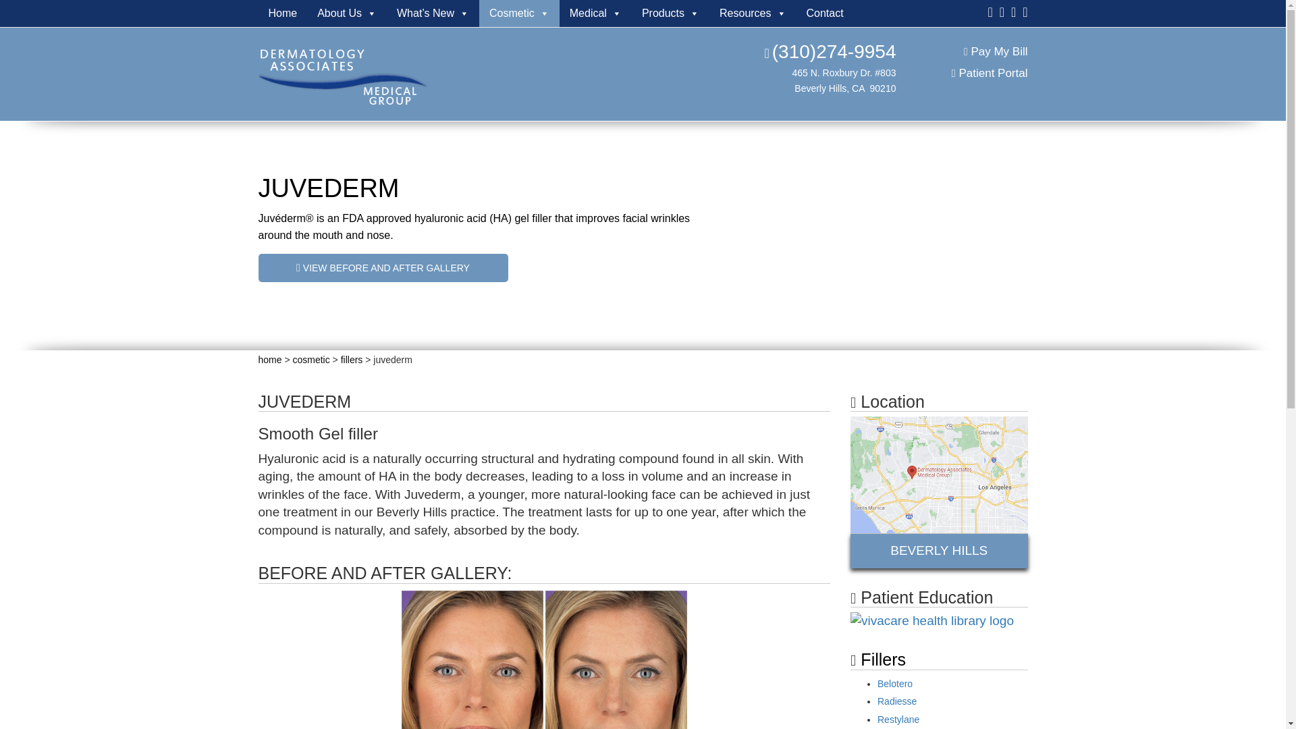  Describe the element at coordinates (347, 13) in the screenshot. I see `About Us` at that location.